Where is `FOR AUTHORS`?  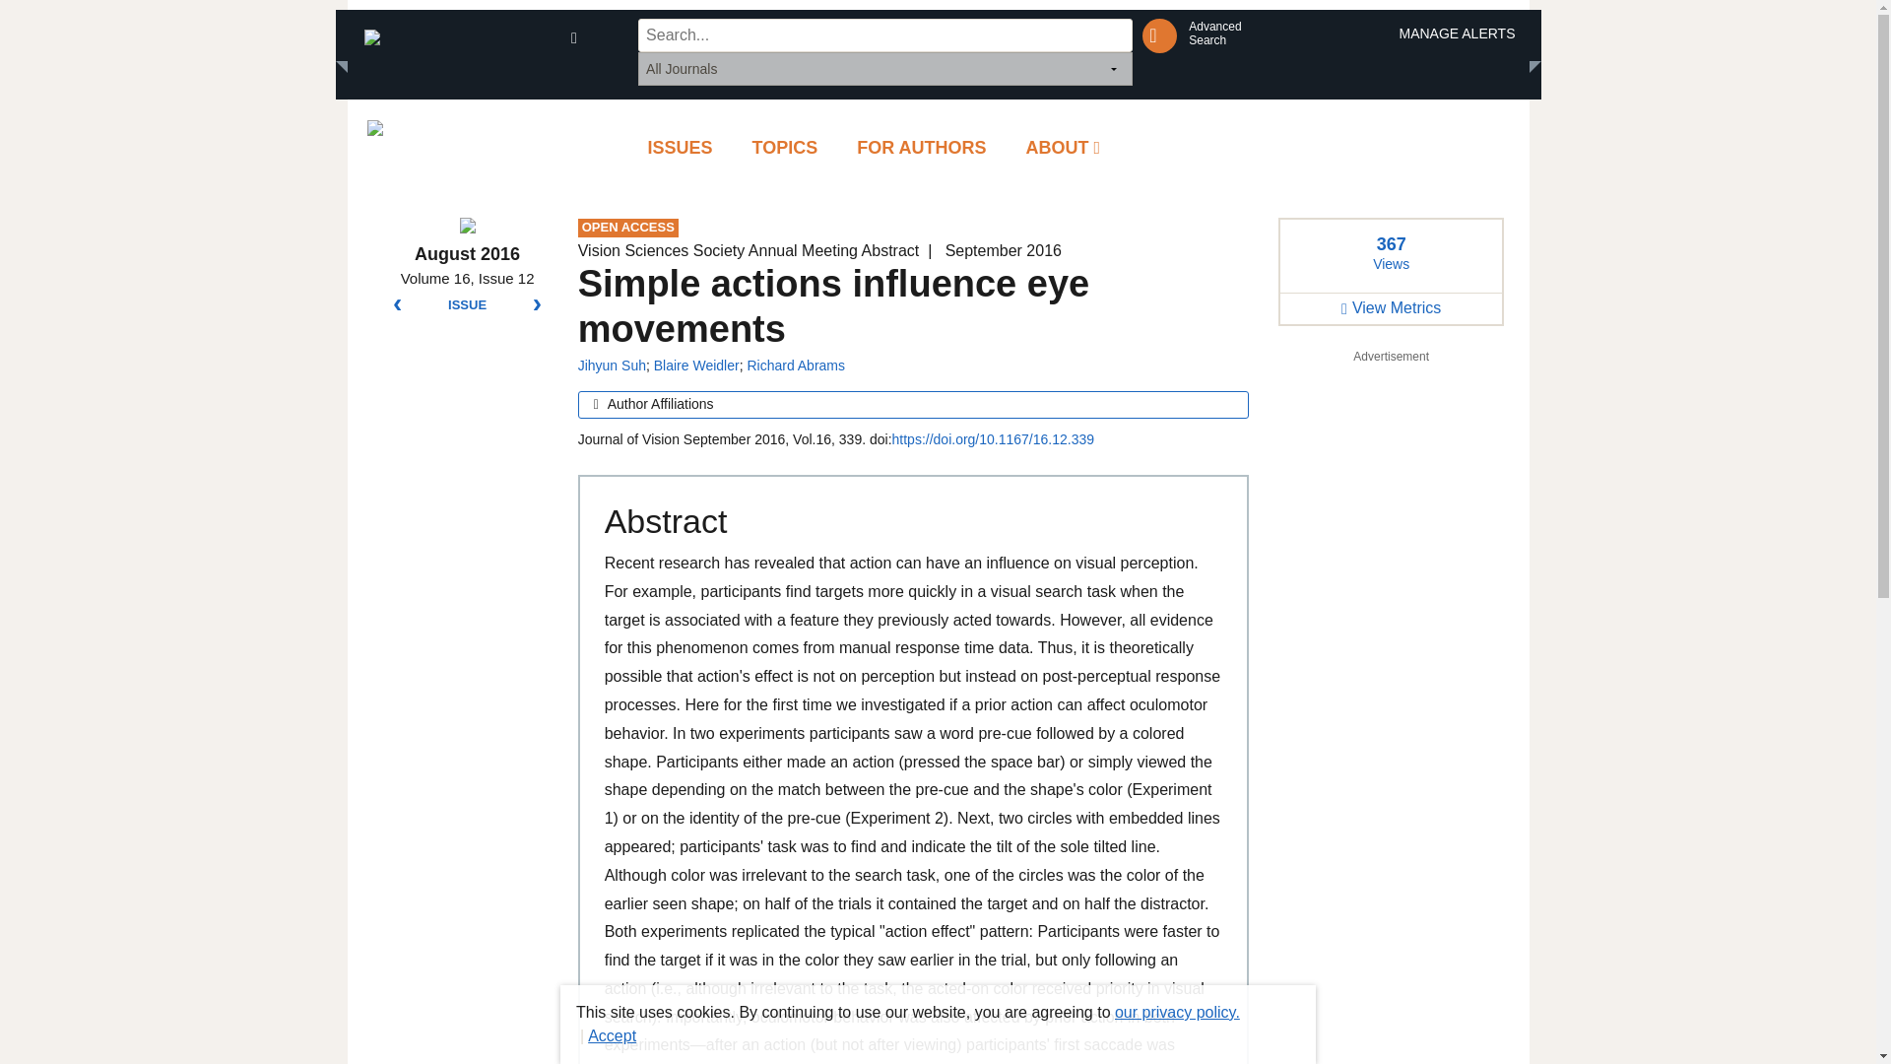 FOR AUTHORS is located at coordinates (467, 305).